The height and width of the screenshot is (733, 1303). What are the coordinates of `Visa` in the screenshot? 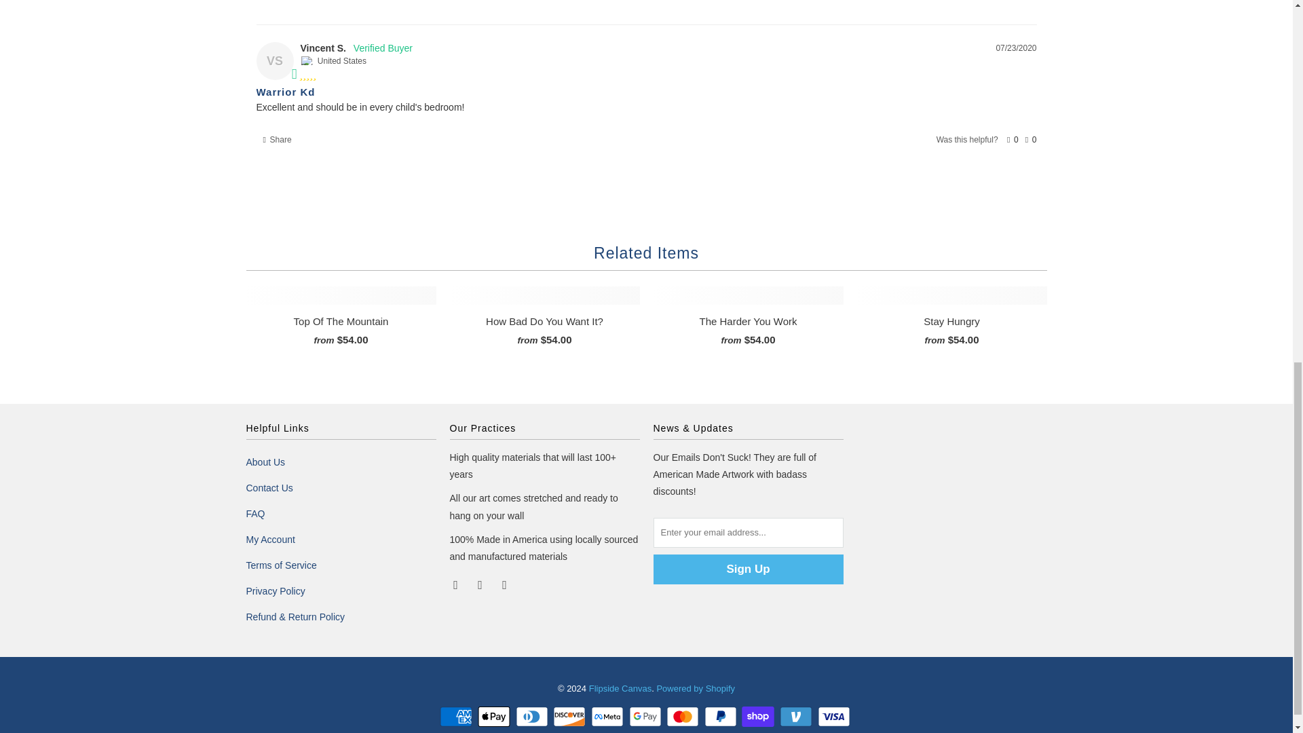 It's located at (835, 717).